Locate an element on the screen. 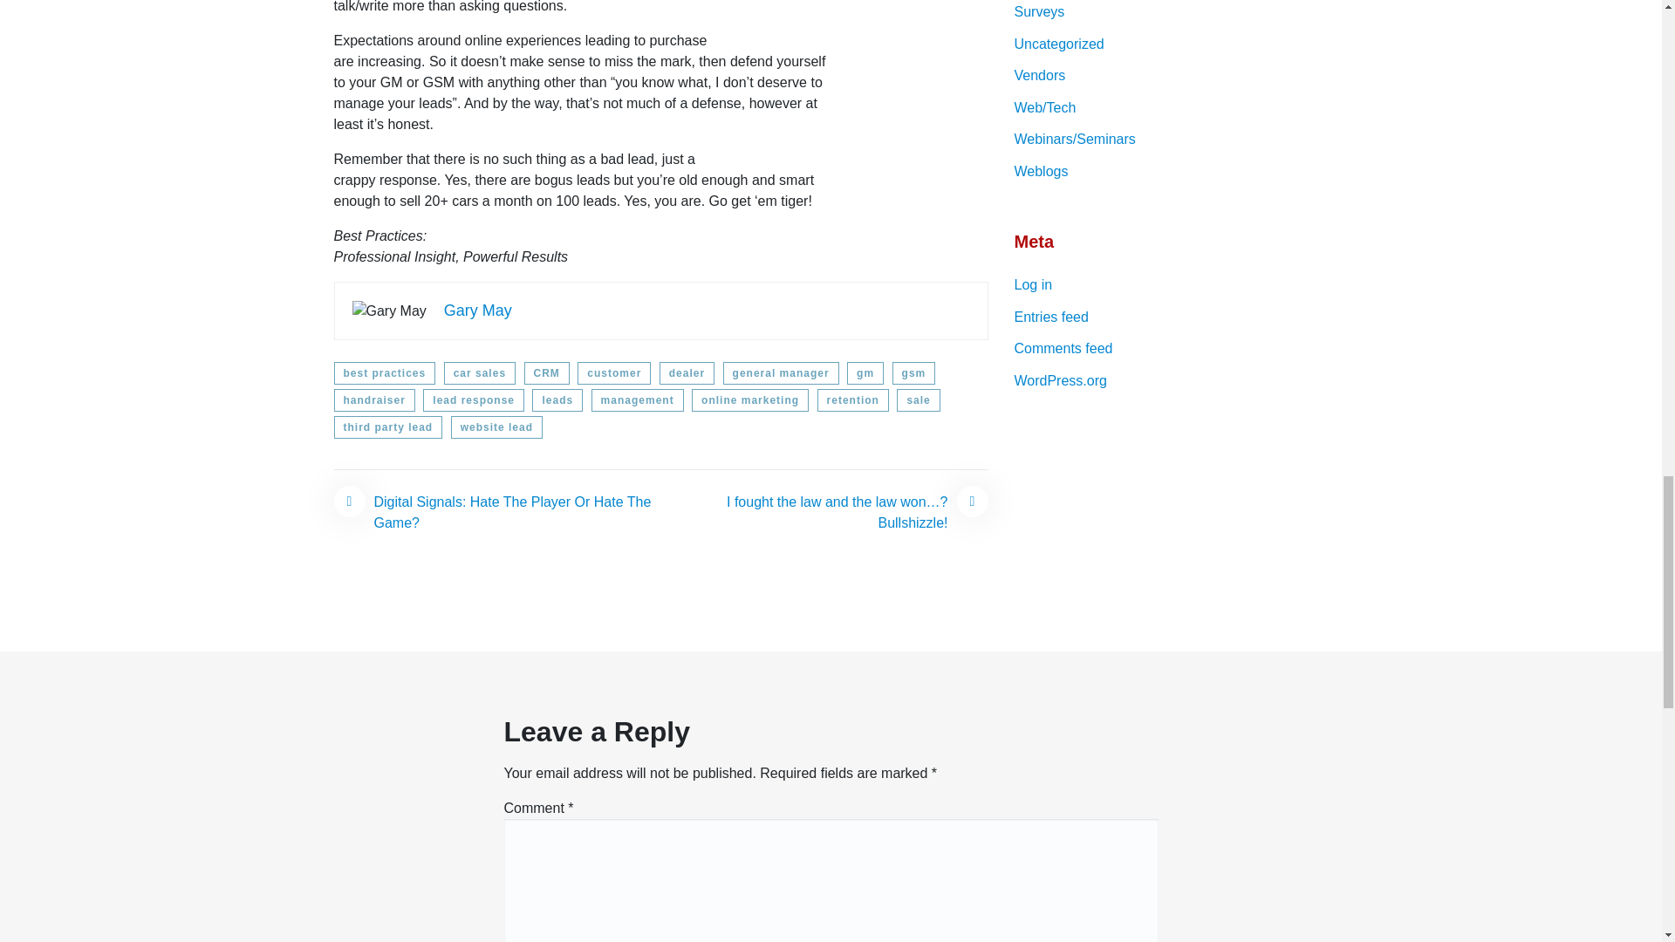 This screenshot has height=942, width=1675. dealer is located at coordinates (687, 372).